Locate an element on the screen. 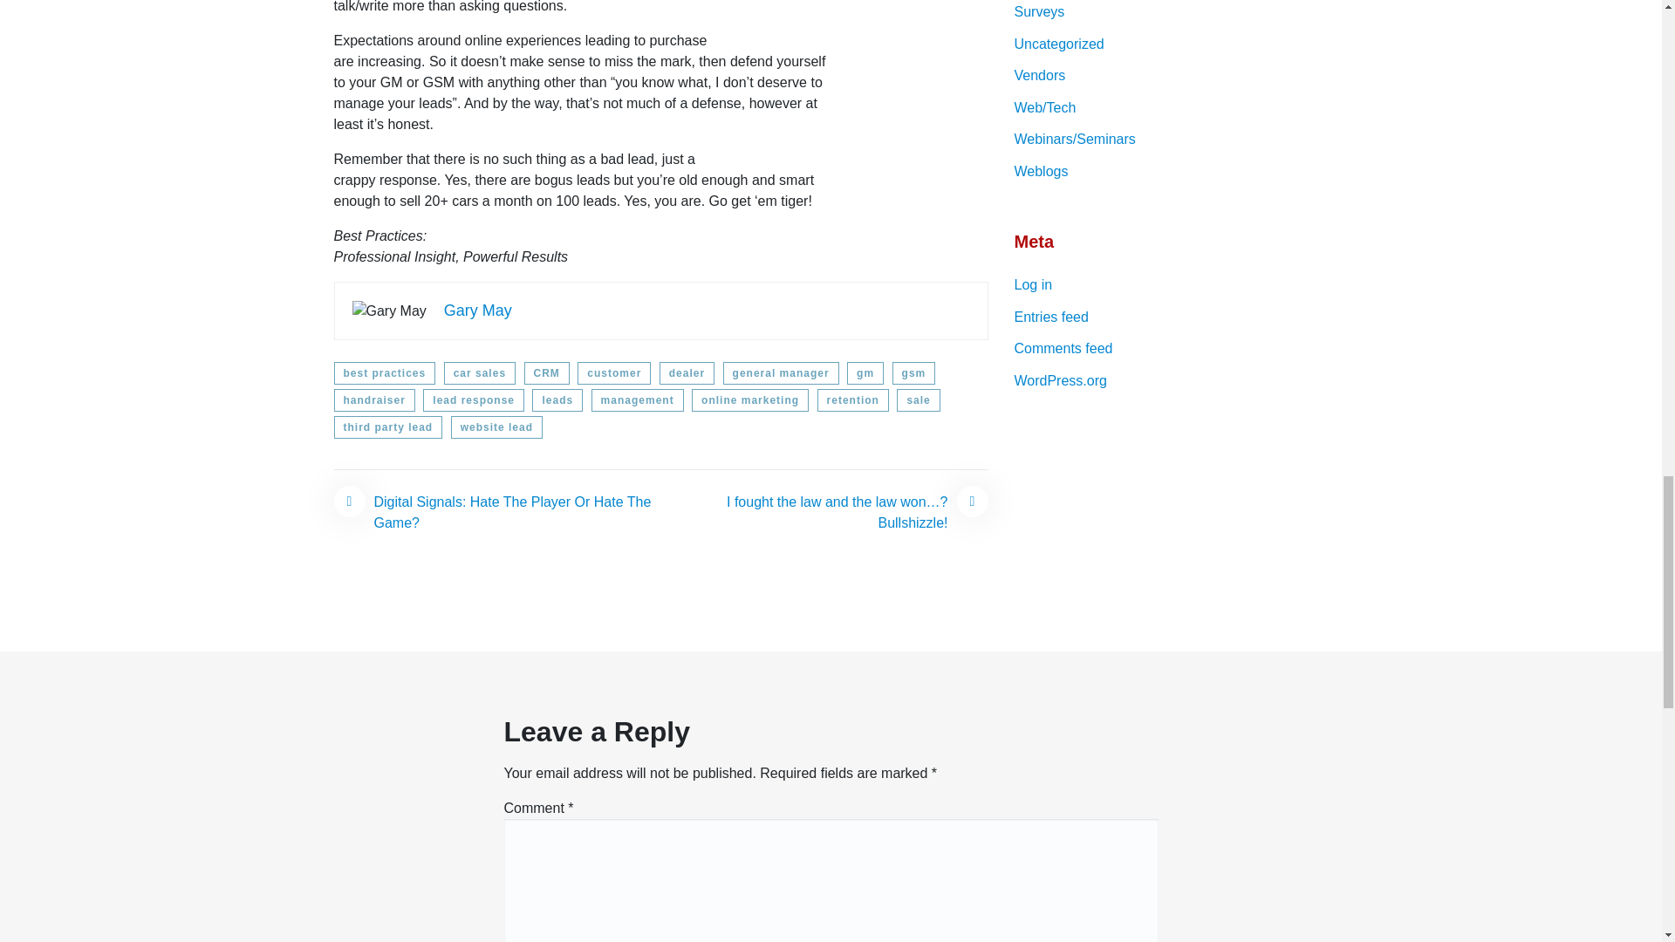 This screenshot has height=942, width=1675. dealer is located at coordinates (687, 372).